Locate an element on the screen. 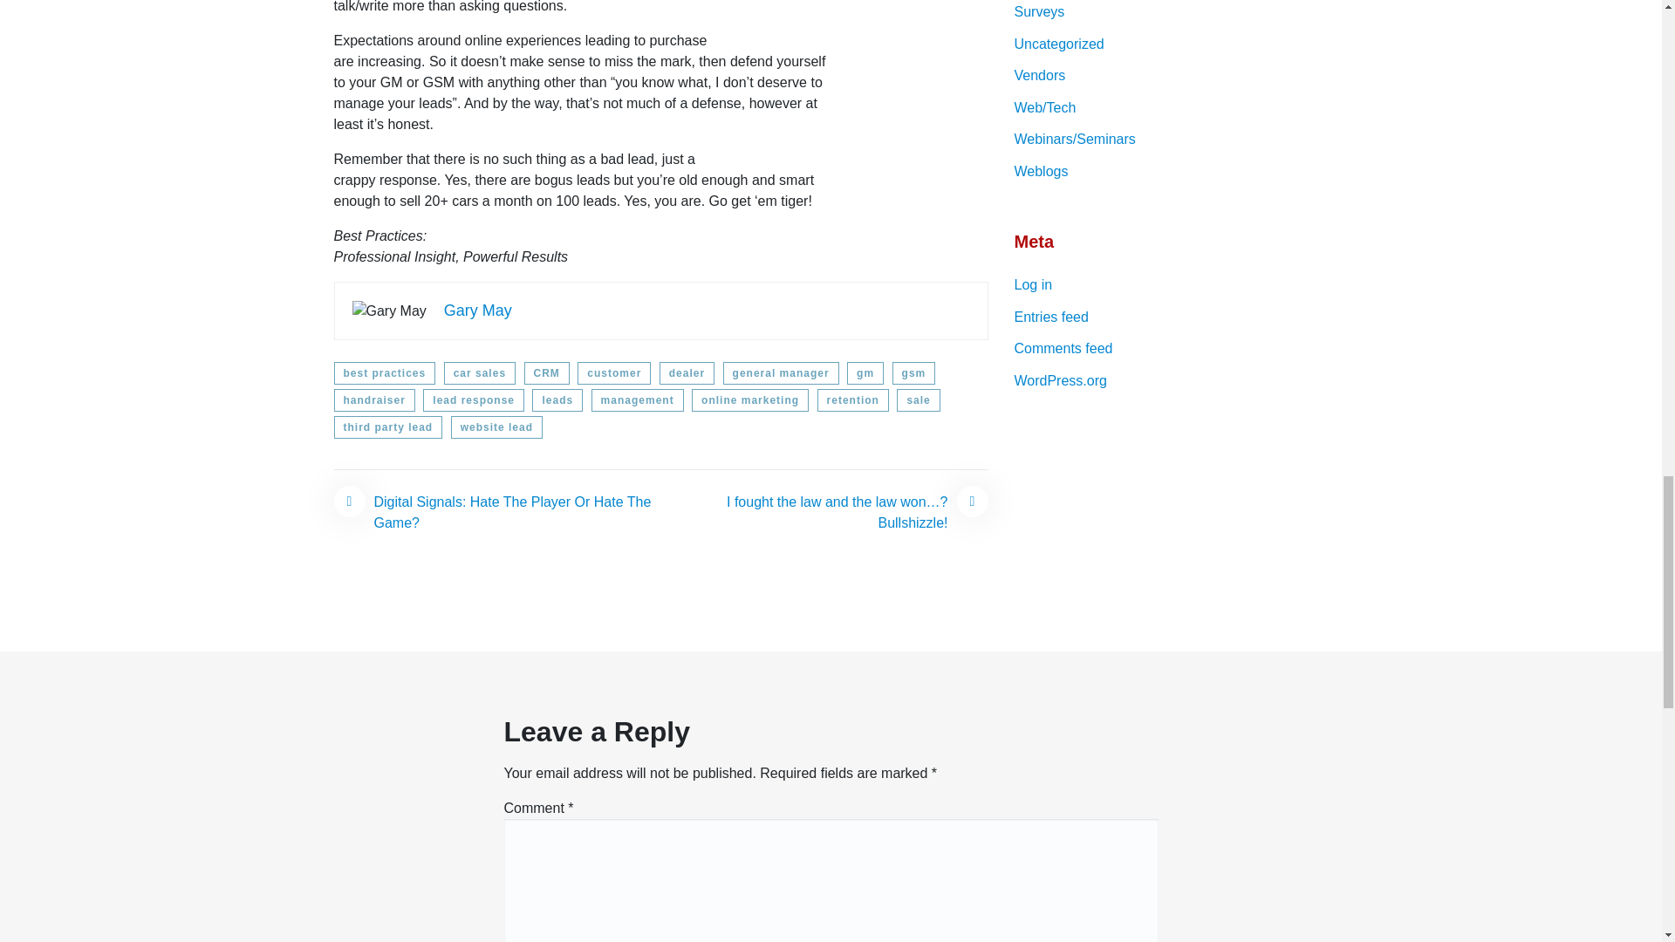 This screenshot has height=942, width=1675. dealer is located at coordinates (687, 372).